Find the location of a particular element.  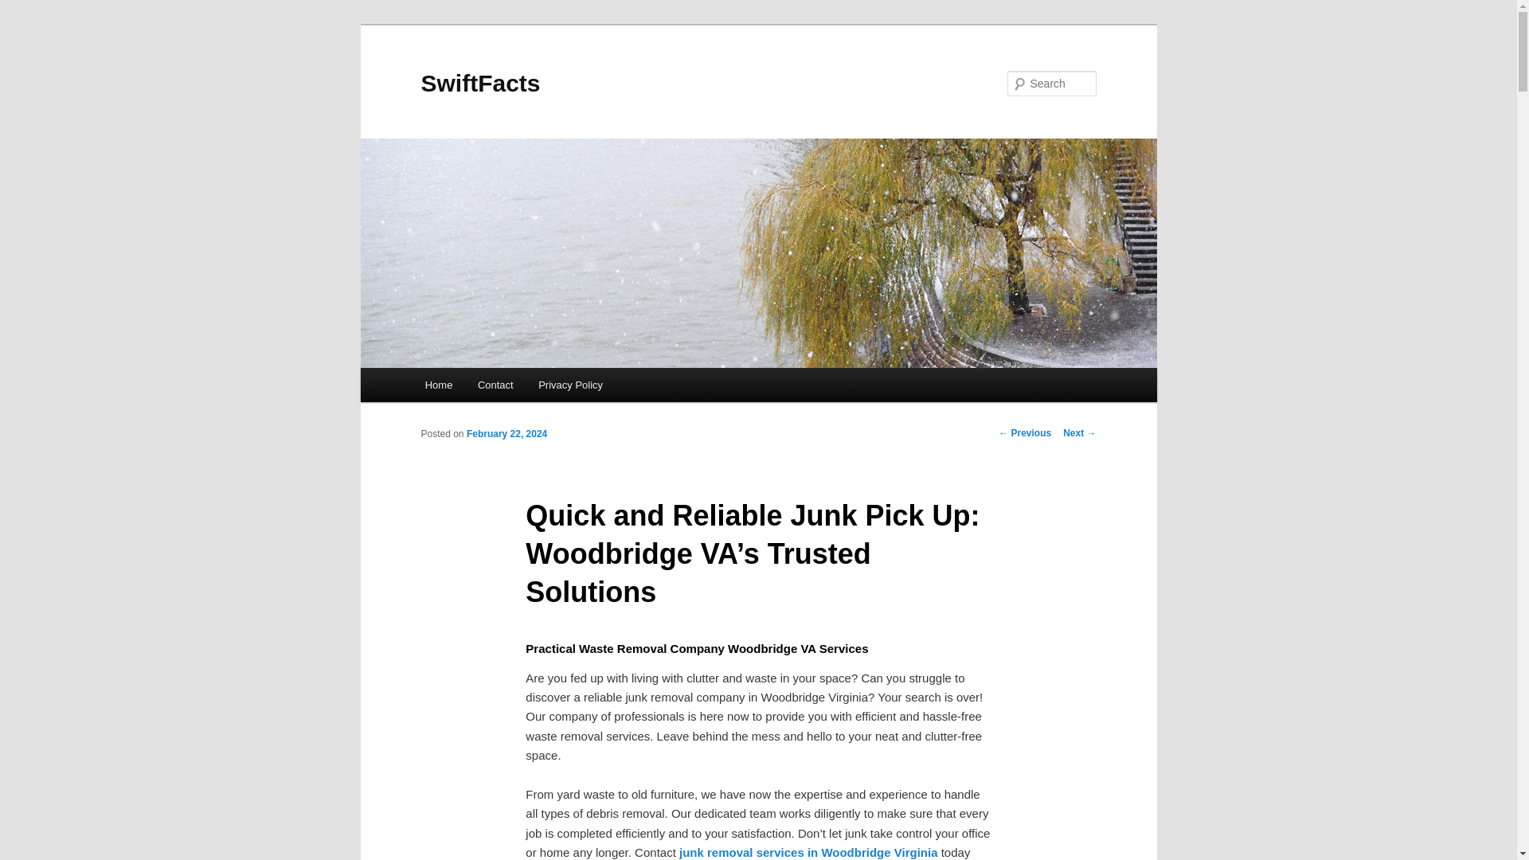

SwiftFacts is located at coordinates (479, 83).